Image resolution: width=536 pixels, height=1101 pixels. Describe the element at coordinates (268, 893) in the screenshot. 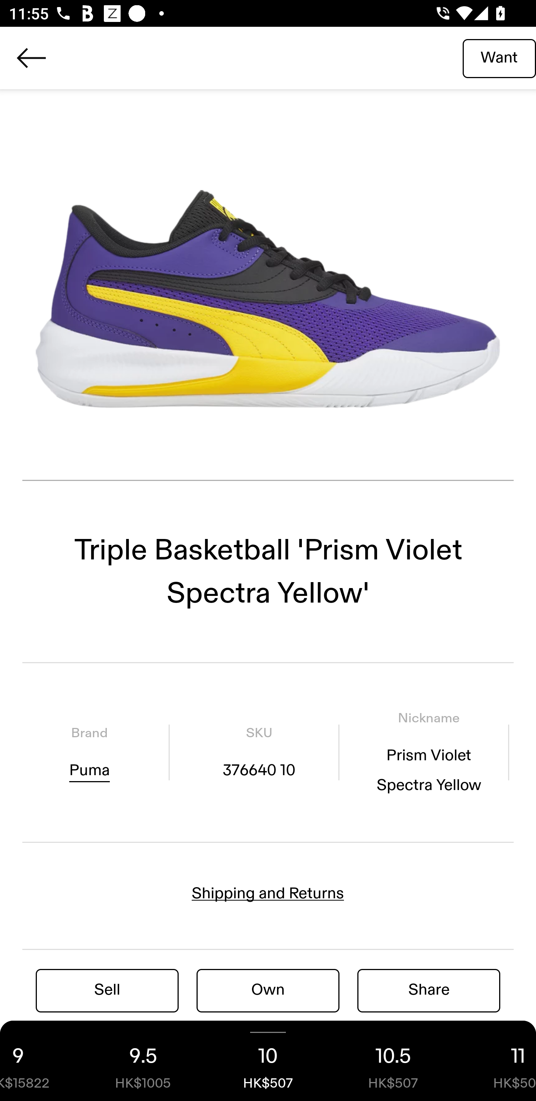

I see `Shipping and Returns` at that location.